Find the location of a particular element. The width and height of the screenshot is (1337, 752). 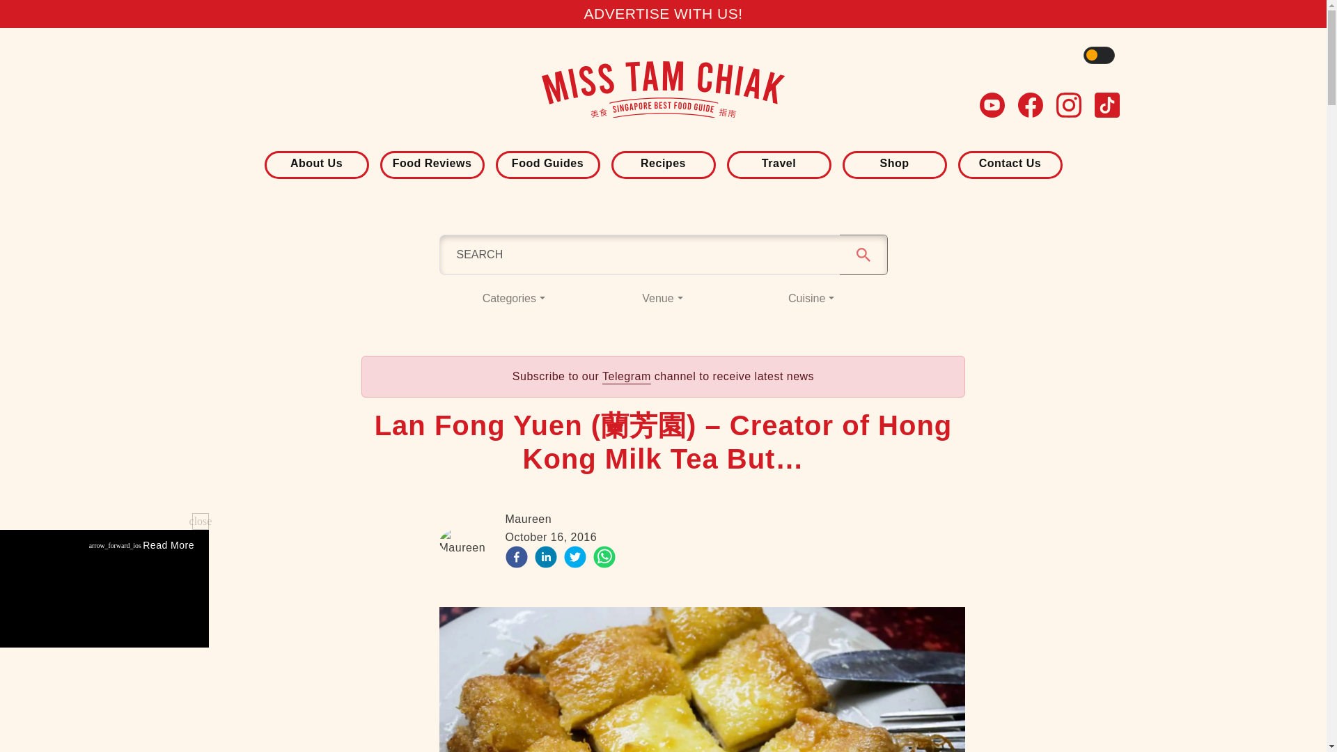

Food Reviews is located at coordinates (431, 163).